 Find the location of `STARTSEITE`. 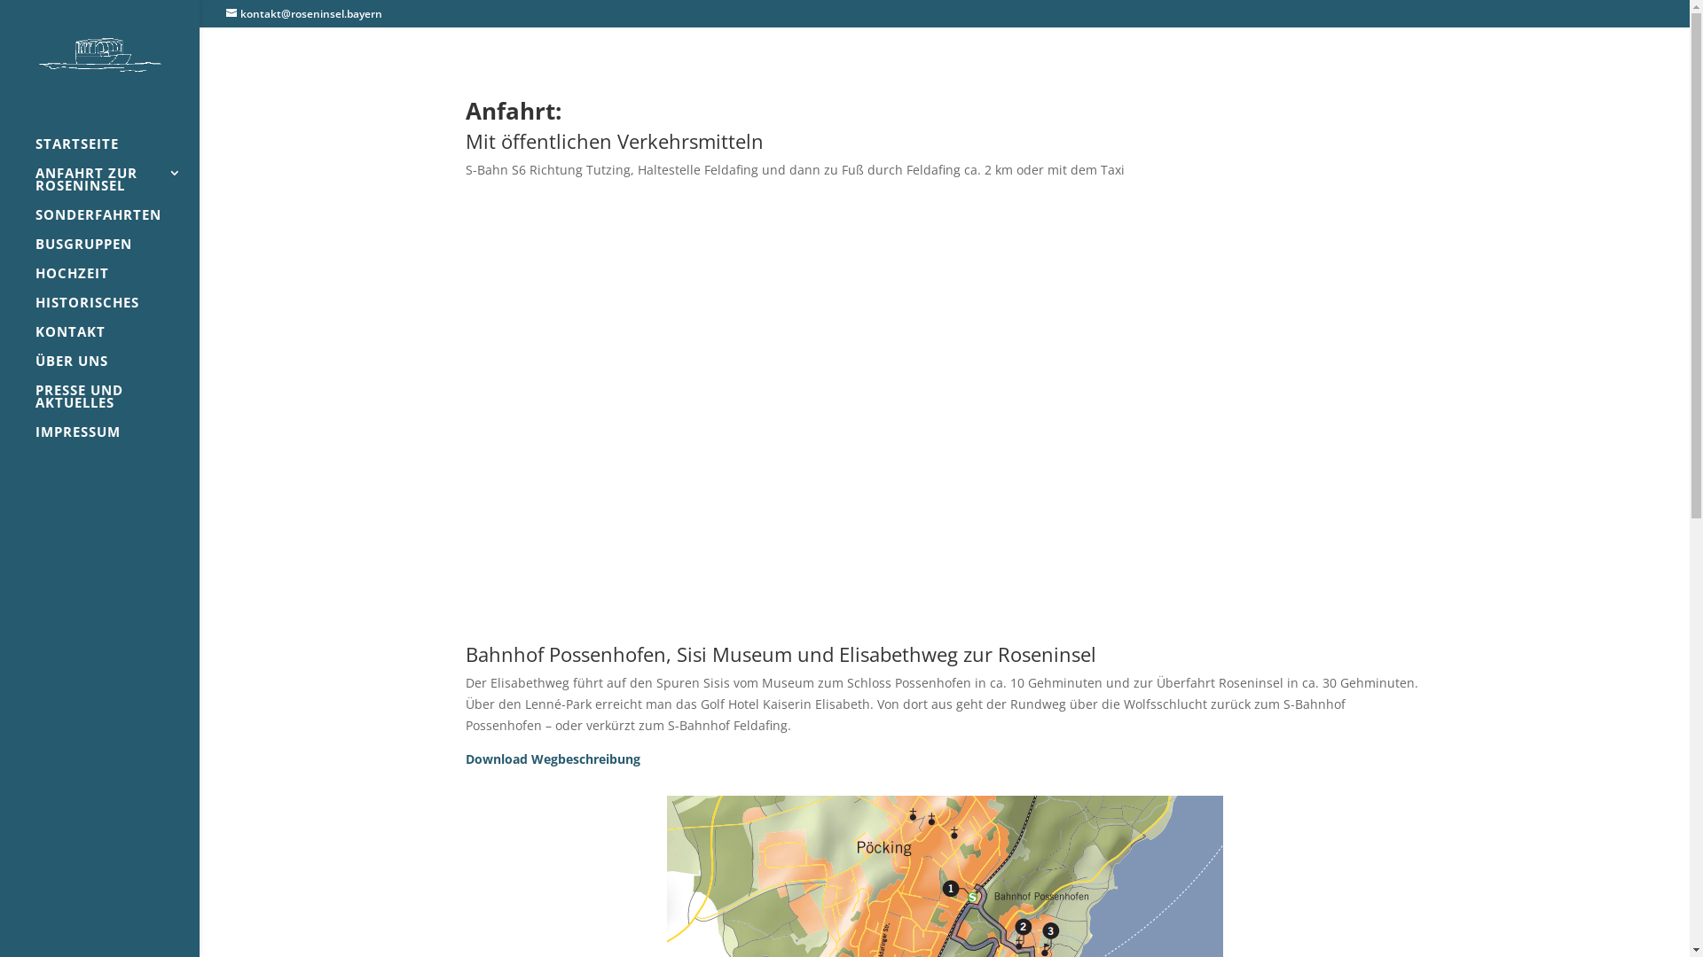

STARTSEITE is located at coordinates (117, 152).